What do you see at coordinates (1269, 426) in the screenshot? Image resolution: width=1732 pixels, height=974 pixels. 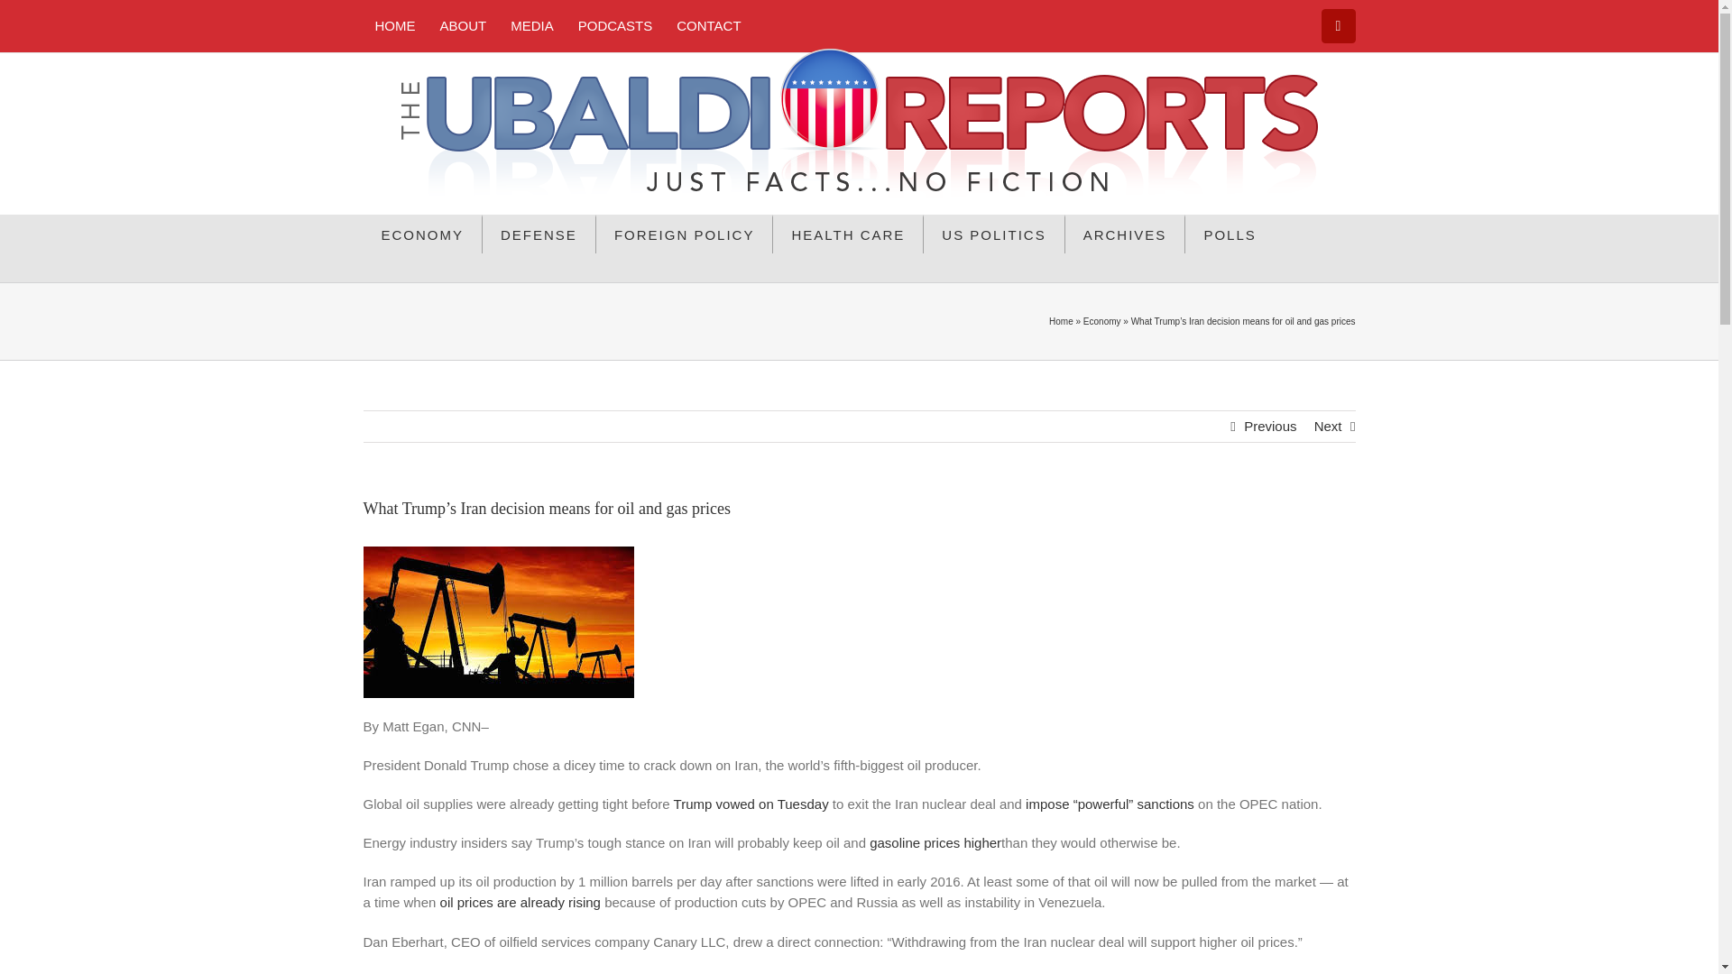 I see `Previous` at bounding box center [1269, 426].